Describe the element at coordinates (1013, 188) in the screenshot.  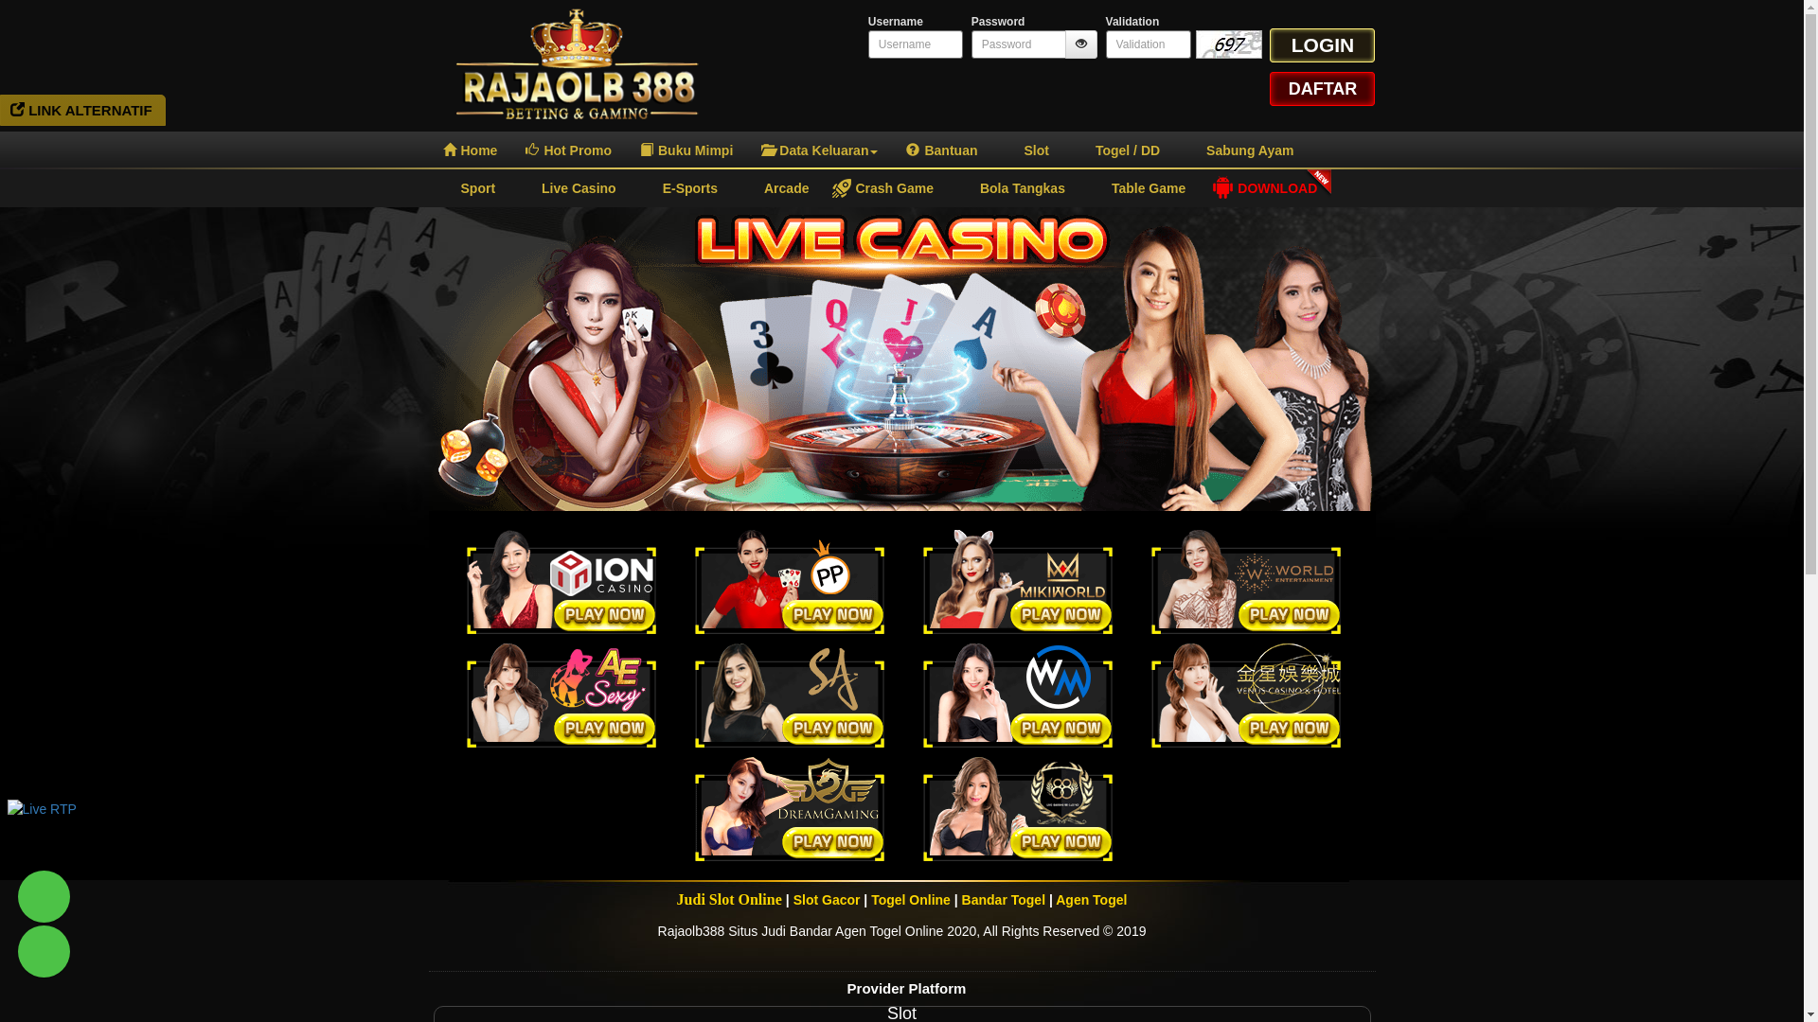
I see `Bola Tangkas` at that location.